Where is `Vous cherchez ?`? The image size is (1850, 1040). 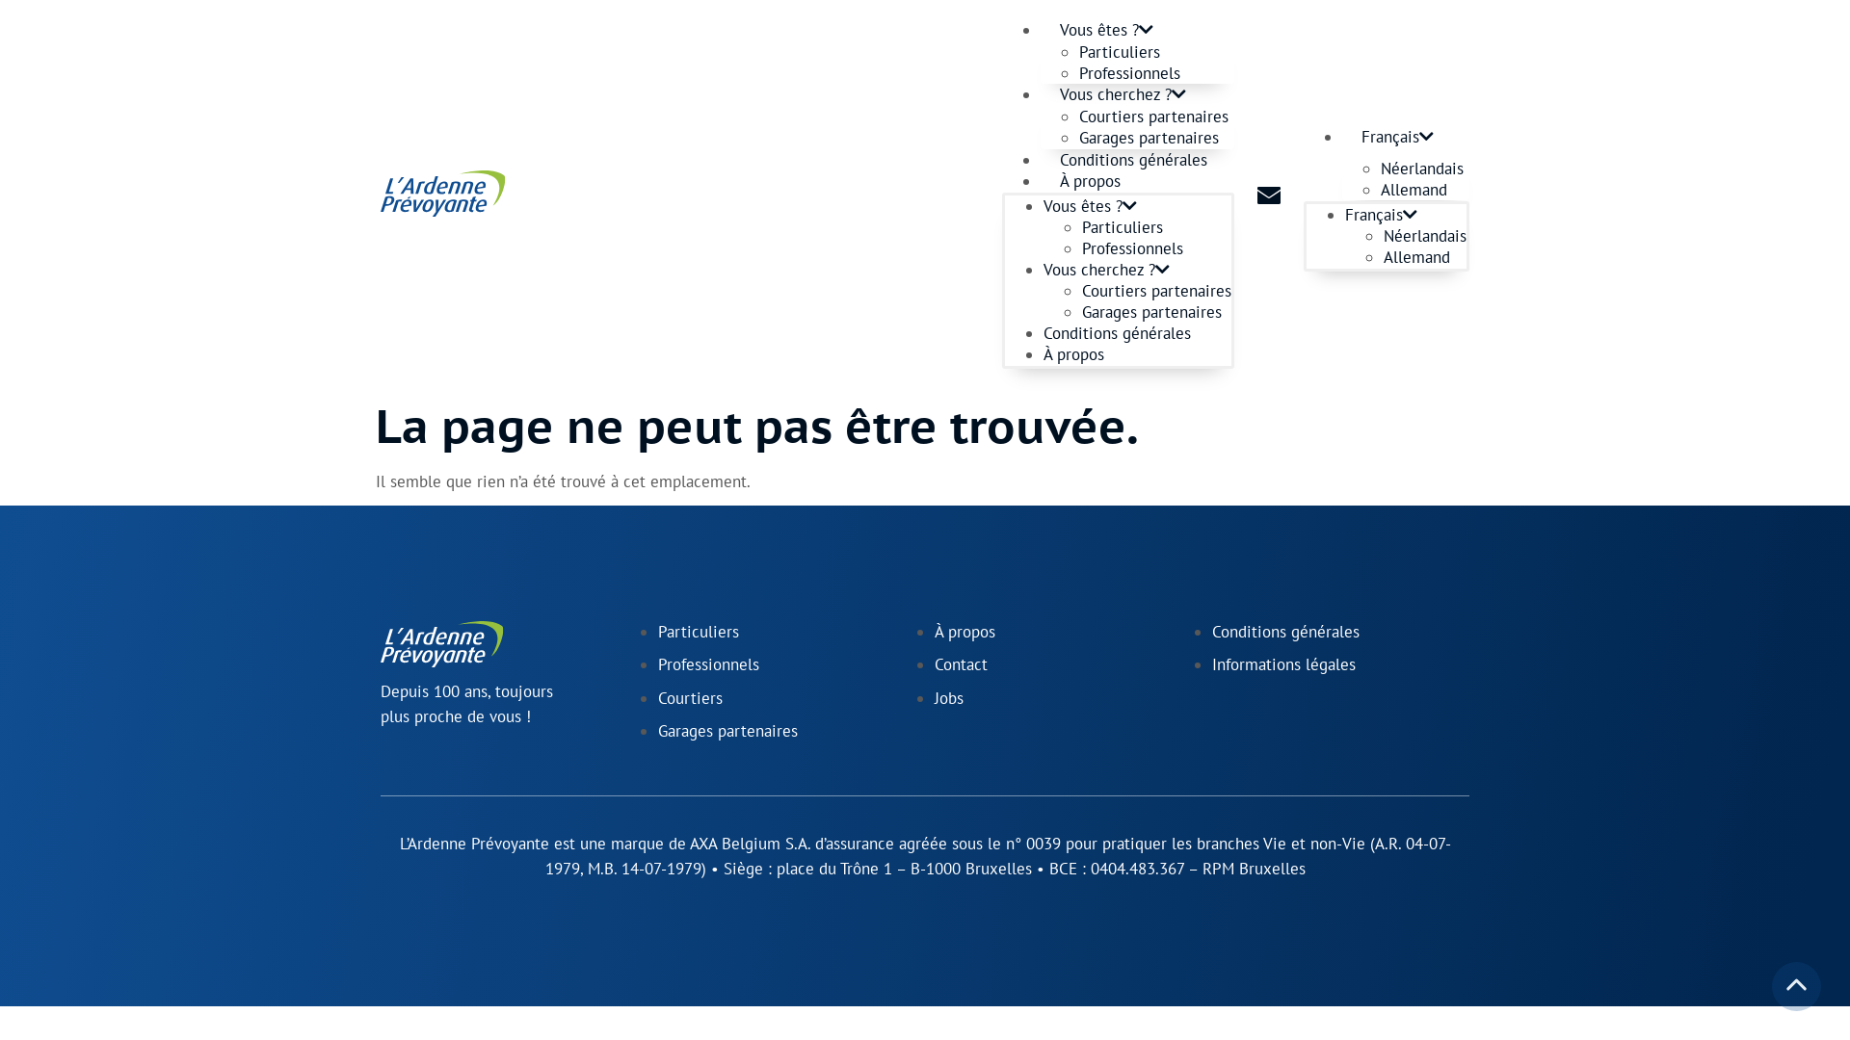
Vous cherchez ? is located at coordinates (1106, 270).